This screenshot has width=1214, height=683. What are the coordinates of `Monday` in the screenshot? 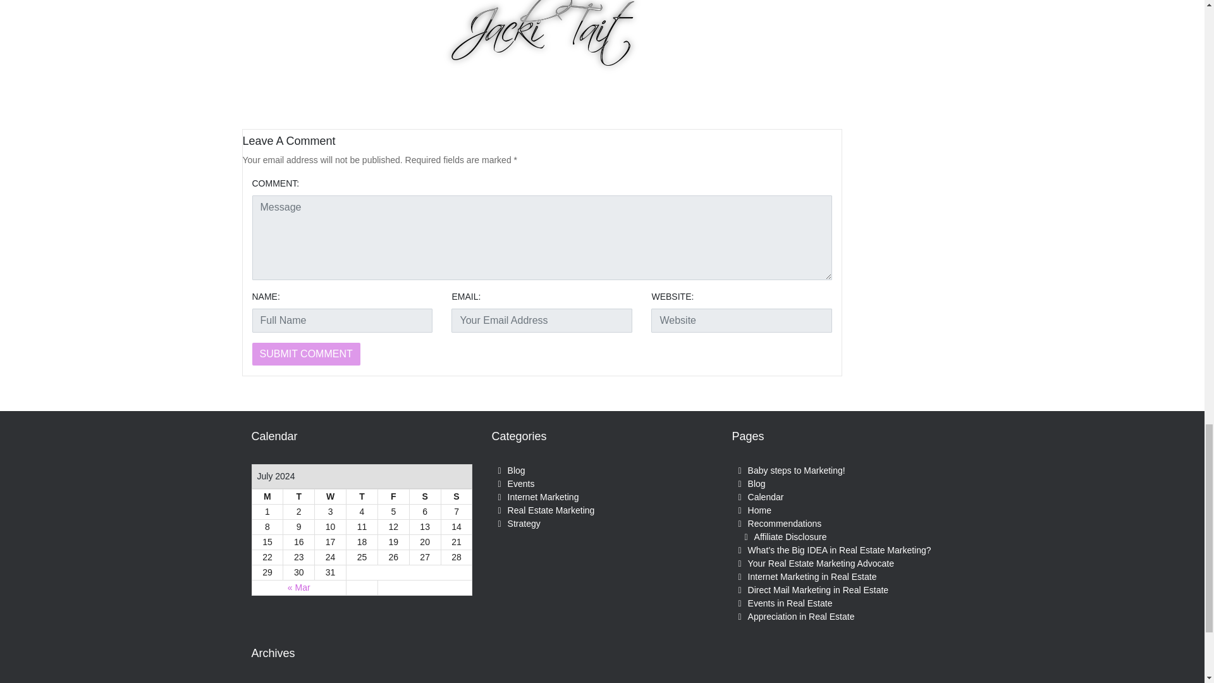 It's located at (267, 497).